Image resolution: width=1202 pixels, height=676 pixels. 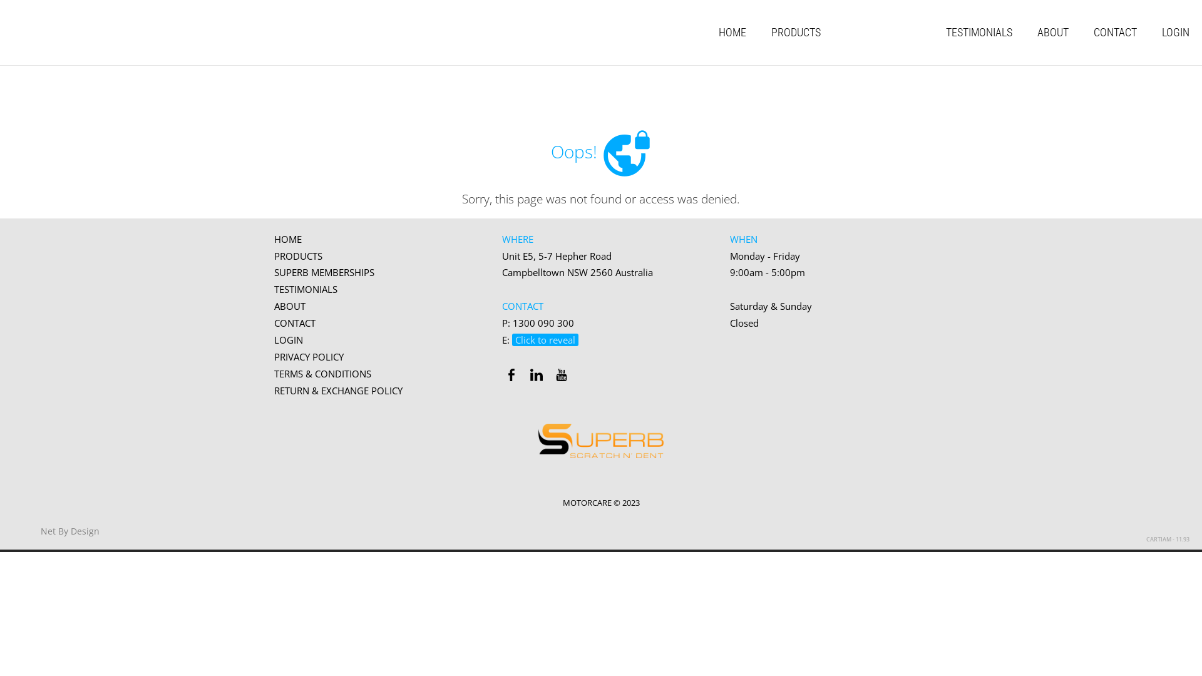 What do you see at coordinates (543, 323) in the screenshot?
I see `1300 090 300` at bounding box center [543, 323].